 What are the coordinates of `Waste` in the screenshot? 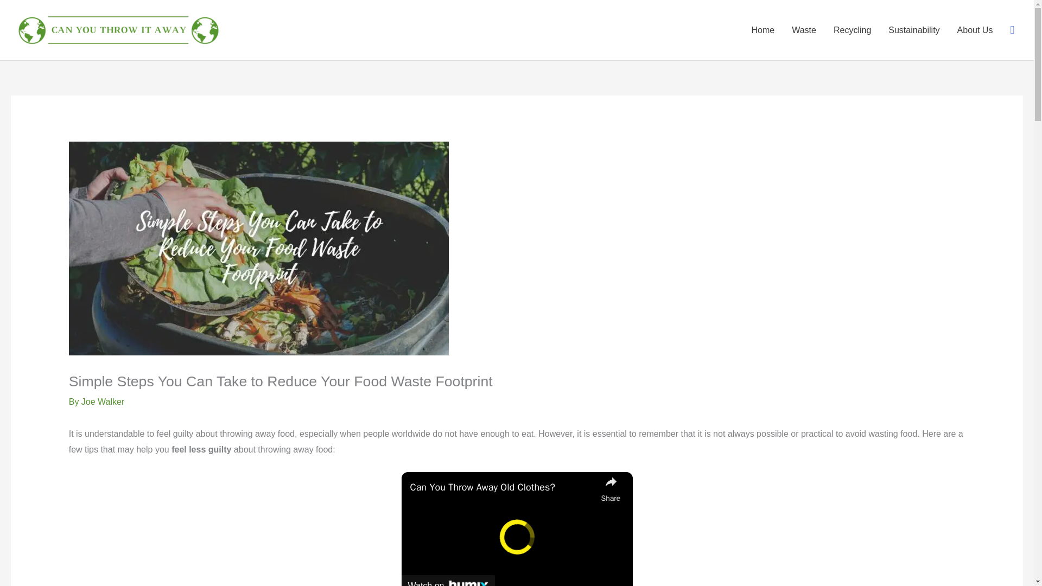 It's located at (804, 30).